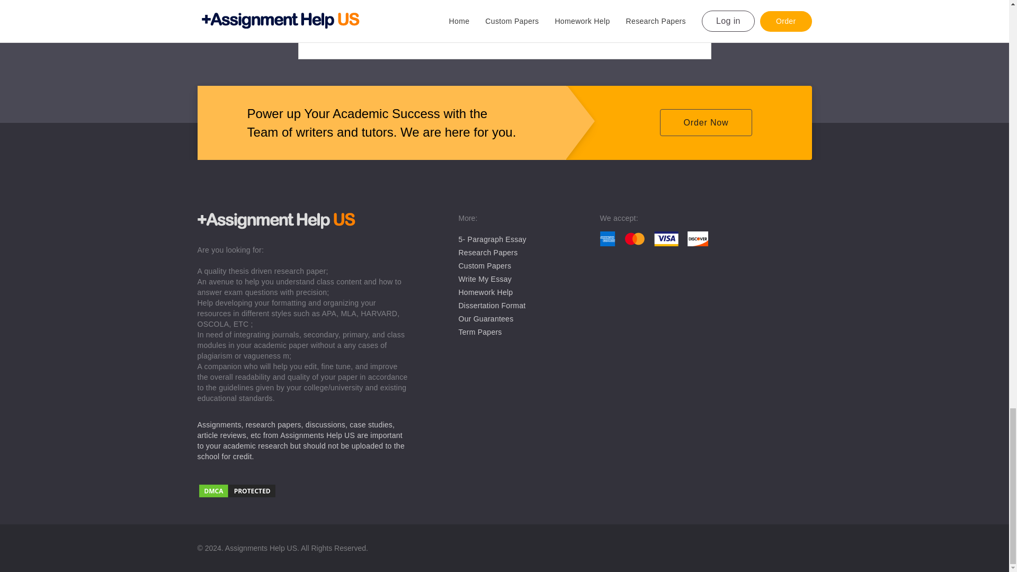 The image size is (1017, 572). I want to click on Our Guarantees, so click(486, 319).